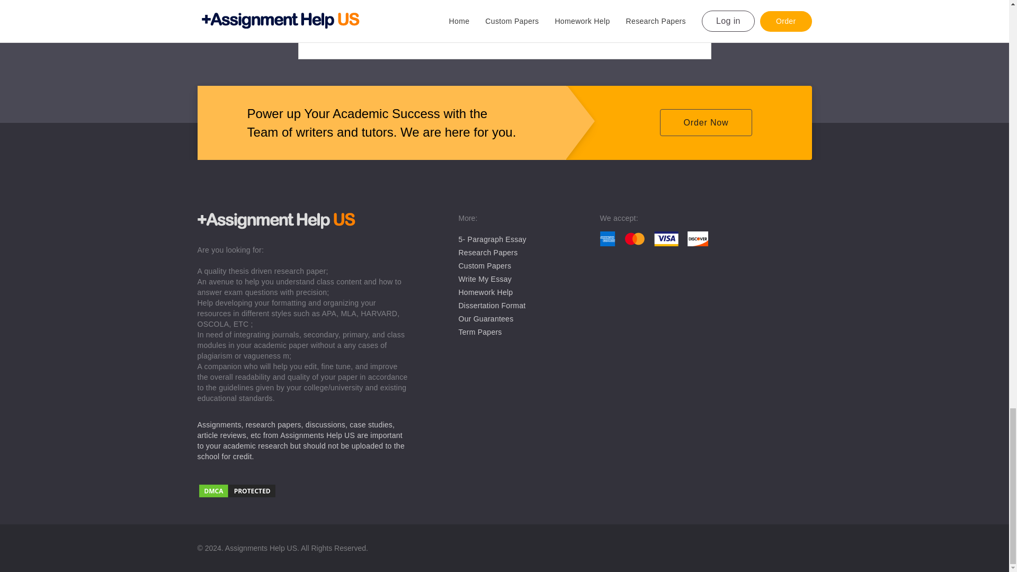 The image size is (1017, 572). I want to click on Our Guarantees, so click(486, 319).